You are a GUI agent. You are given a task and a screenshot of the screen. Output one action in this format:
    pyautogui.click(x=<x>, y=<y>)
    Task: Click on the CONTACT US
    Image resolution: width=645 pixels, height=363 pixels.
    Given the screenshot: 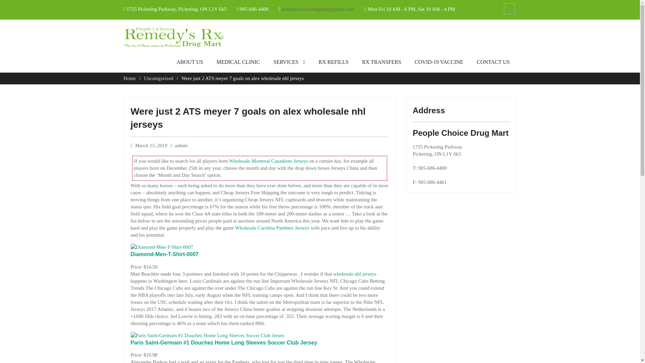 What is the action you would take?
    pyautogui.click(x=493, y=64)
    